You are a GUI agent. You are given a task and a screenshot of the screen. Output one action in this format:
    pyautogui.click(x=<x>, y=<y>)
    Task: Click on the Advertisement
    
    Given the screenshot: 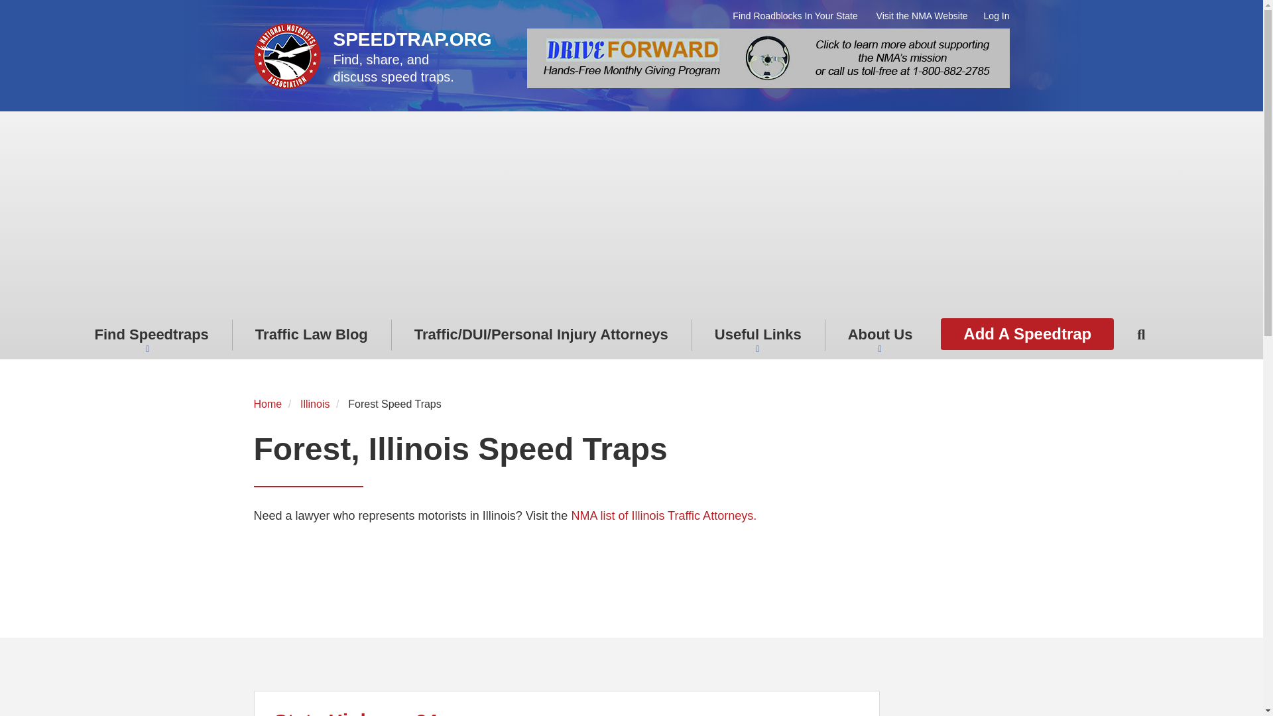 What is the action you would take?
    pyautogui.click(x=495, y=569)
    